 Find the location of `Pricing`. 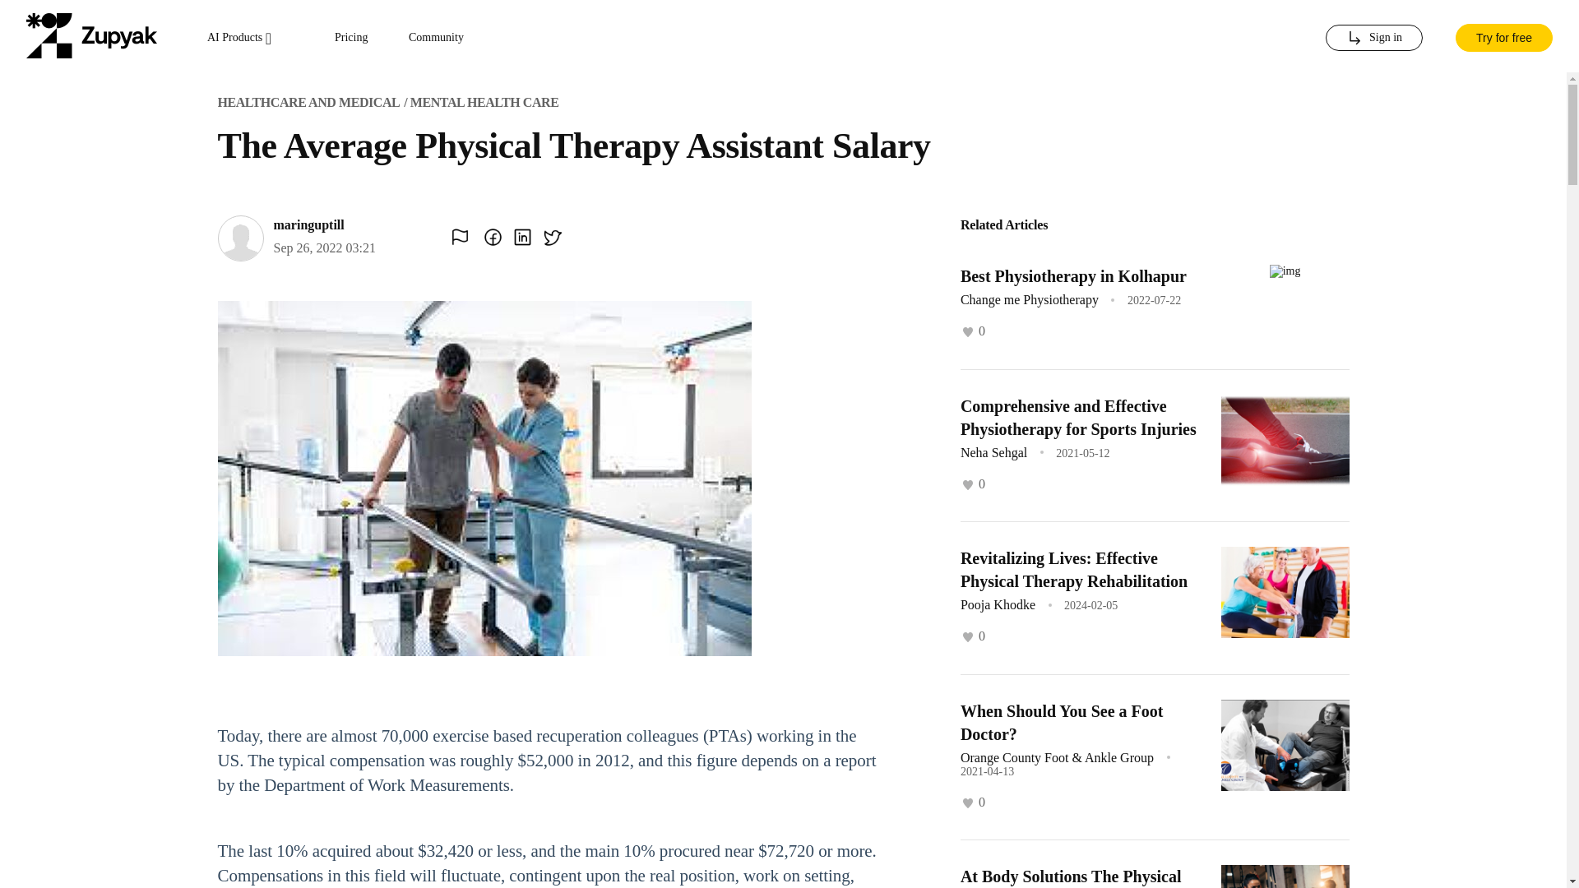

Pricing is located at coordinates (351, 38).